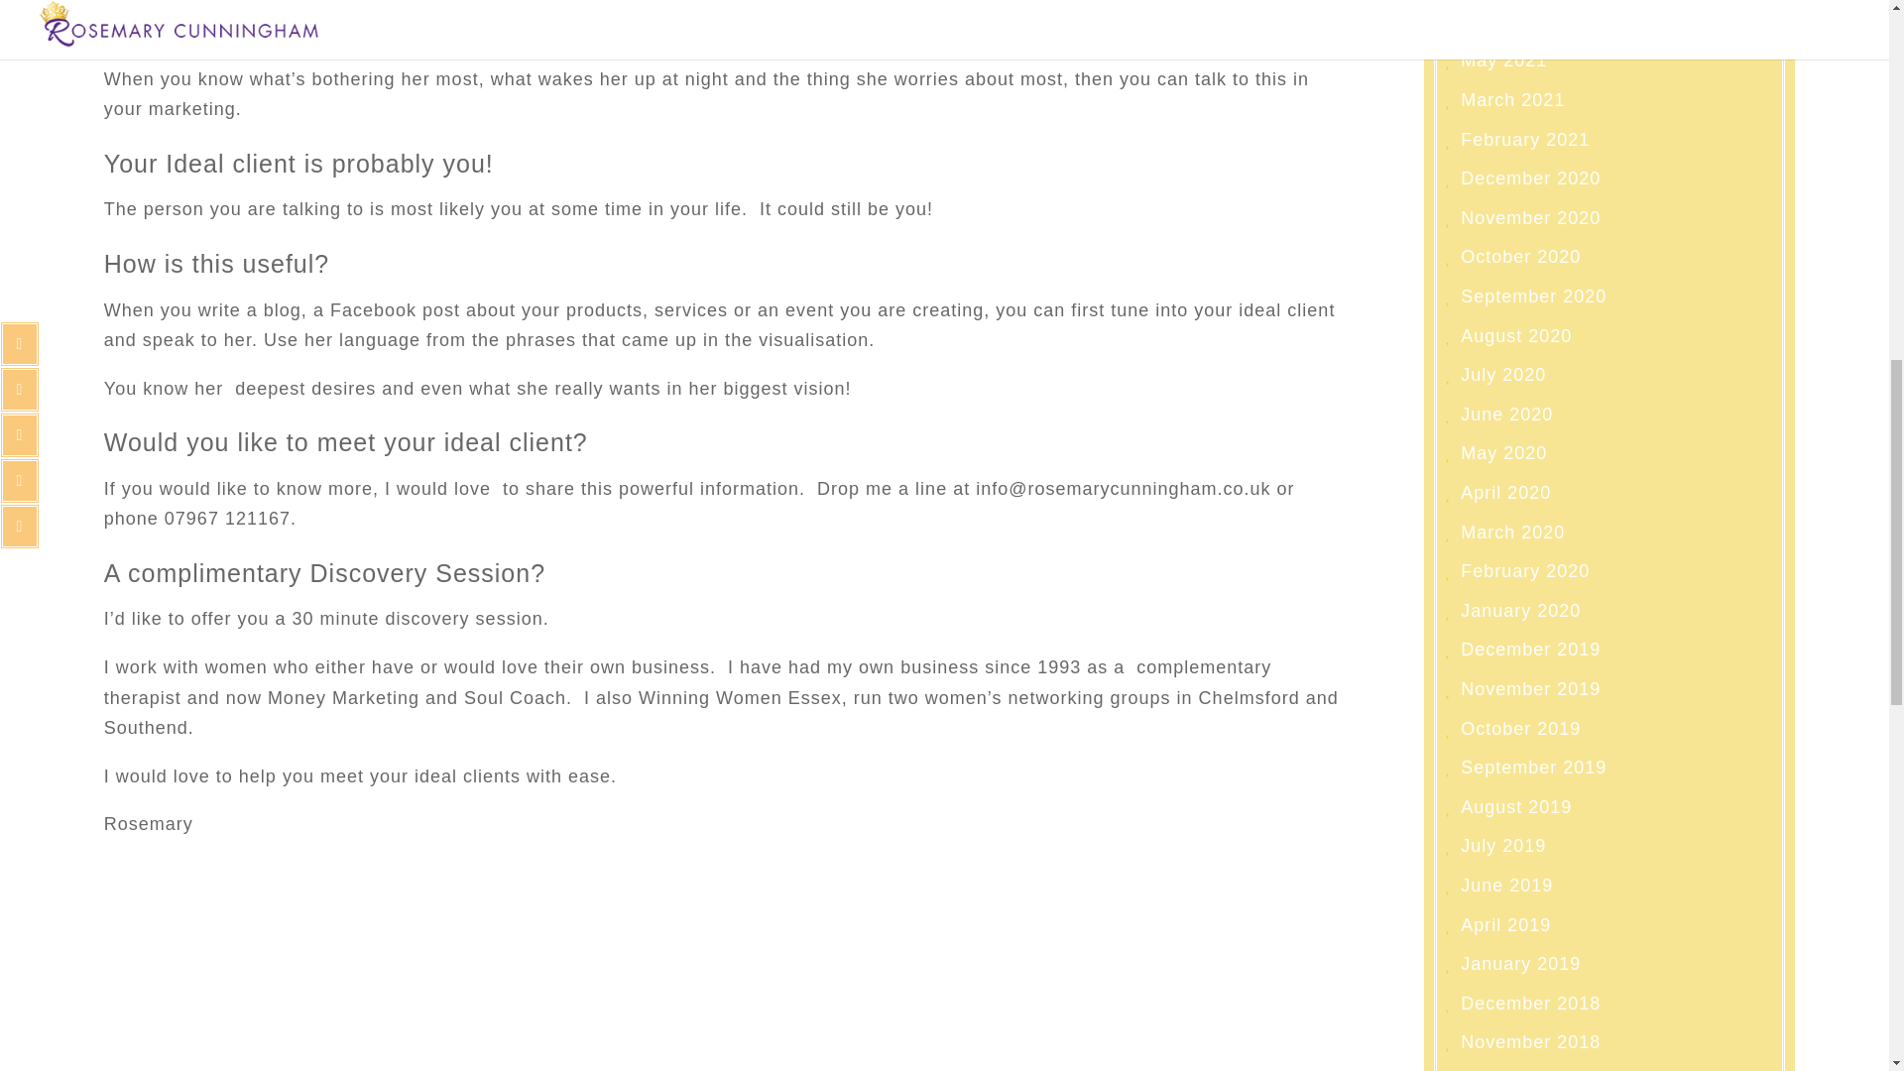 This screenshot has height=1071, width=1904. What do you see at coordinates (1503, 59) in the screenshot?
I see `May 2021` at bounding box center [1503, 59].